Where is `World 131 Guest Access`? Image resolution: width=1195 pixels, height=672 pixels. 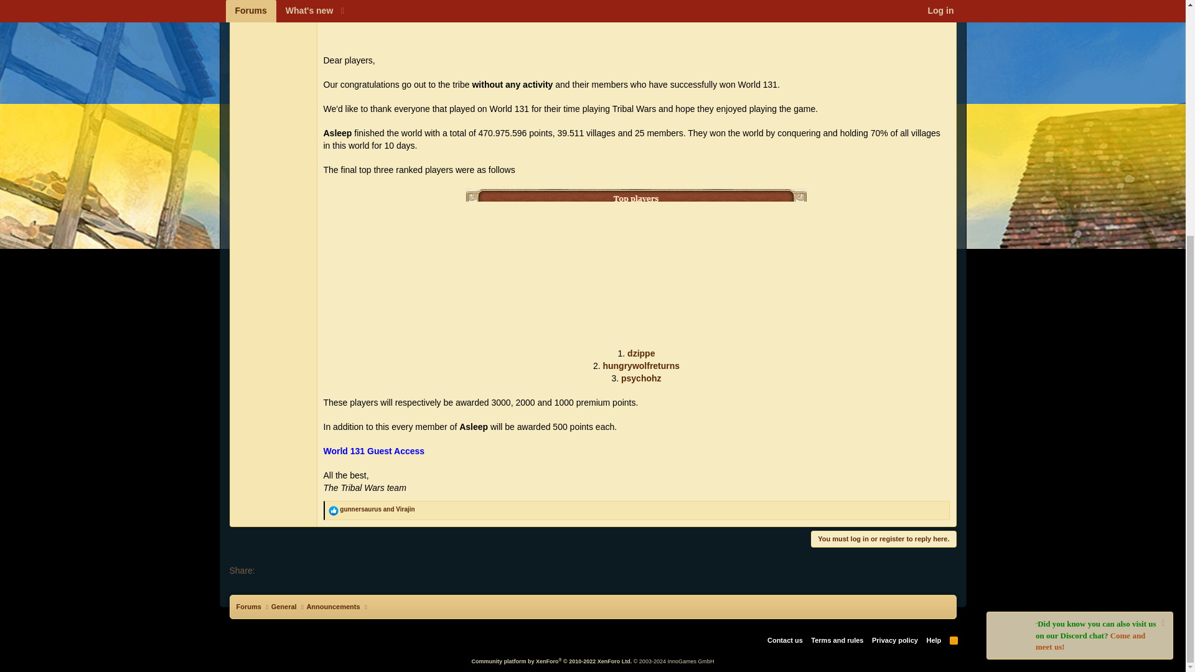 World 131 Guest Access is located at coordinates (375, 451).